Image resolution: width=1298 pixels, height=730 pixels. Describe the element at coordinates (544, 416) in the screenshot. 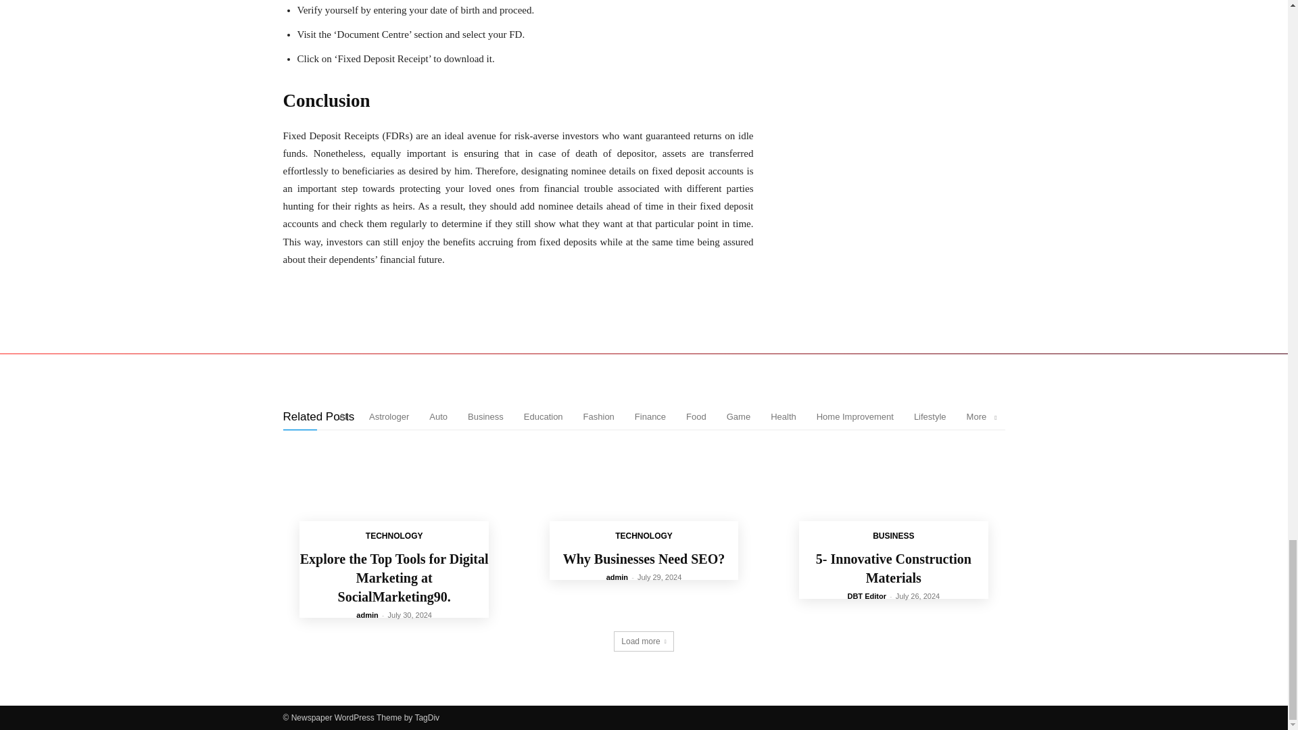

I see `Education` at that location.